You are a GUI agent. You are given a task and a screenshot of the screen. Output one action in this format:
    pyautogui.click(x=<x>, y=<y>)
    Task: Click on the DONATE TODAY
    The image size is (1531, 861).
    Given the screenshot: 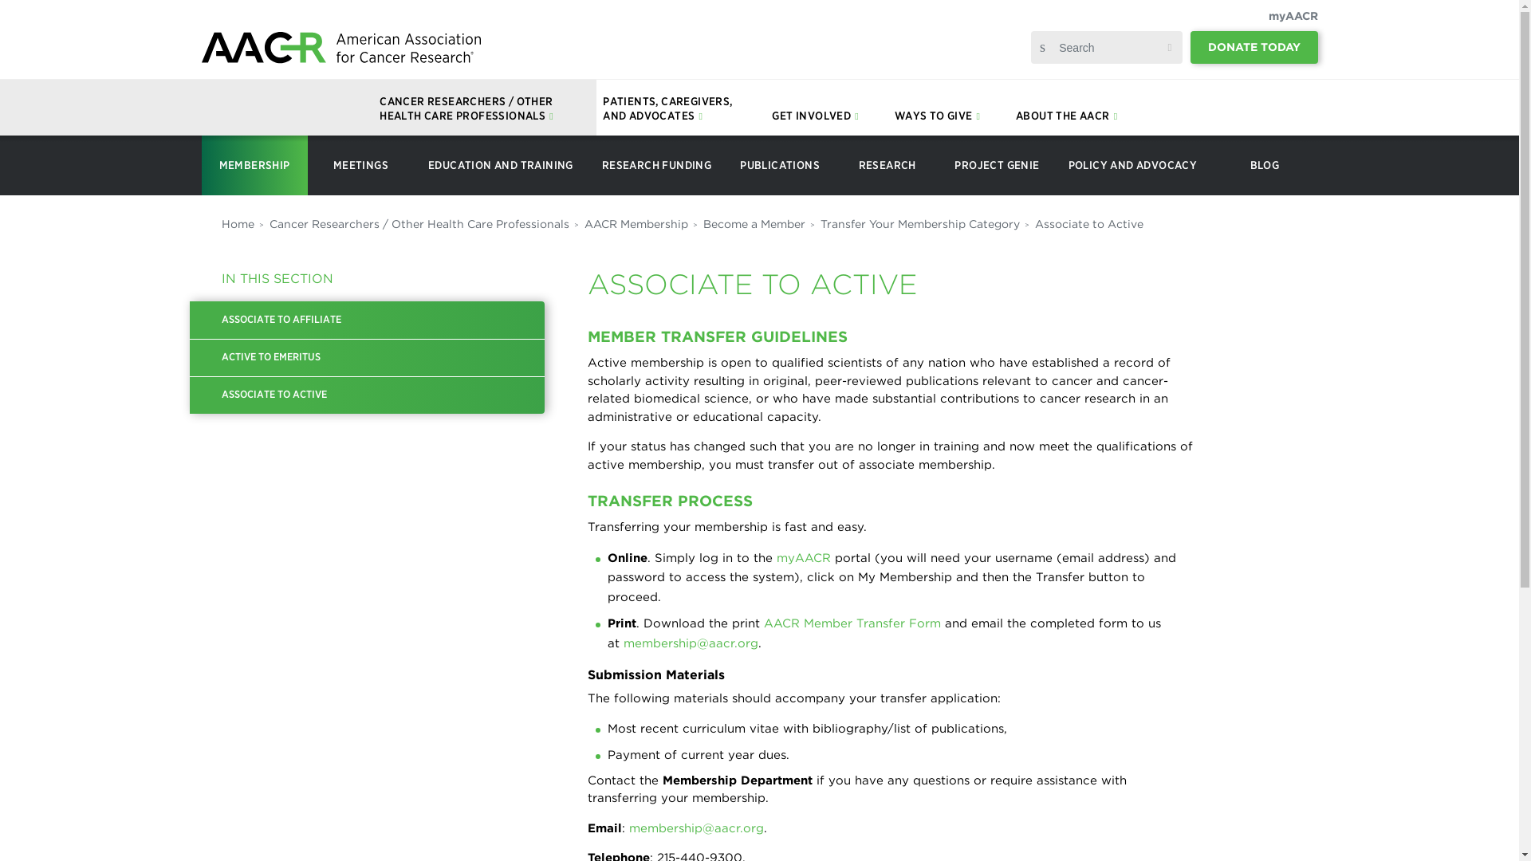 What is the action you would take?
    pyautogui.click(x=1254, y=46)
    